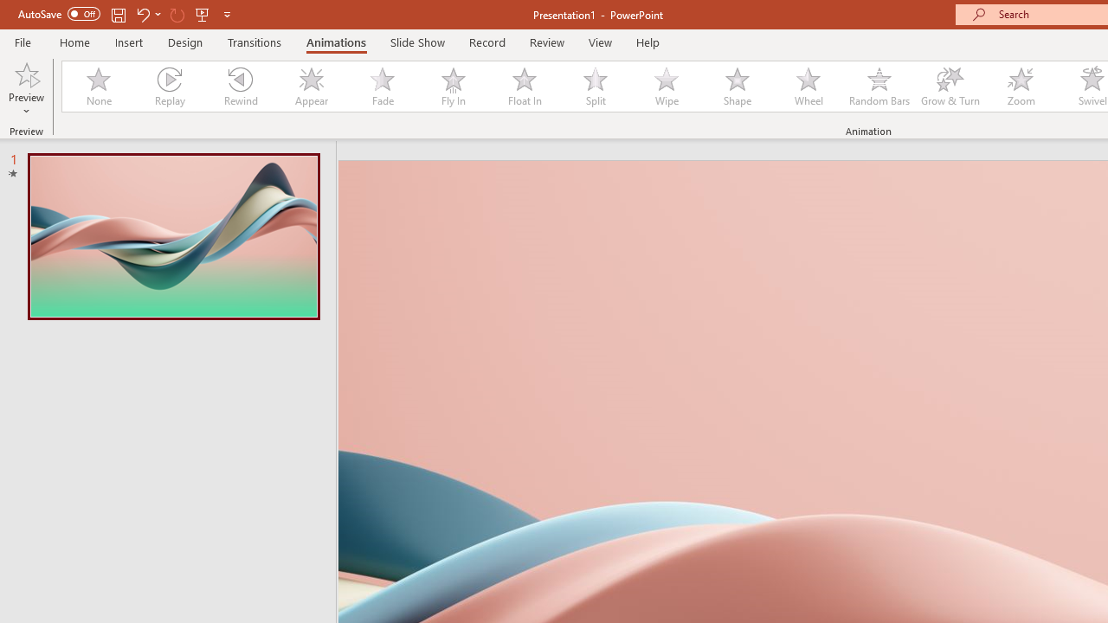 This screenshot has height=623, width=1108. Describe the element at coordinates (879, 87) in the screenshot. I see `Random Bars` at that location.